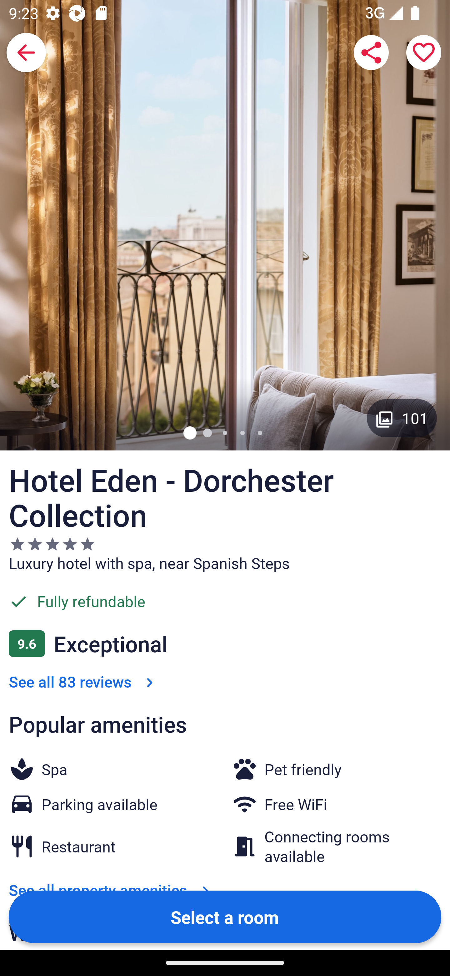 This screenshot has height=976, width=450. What do you see at coordinates (225, 916) in the screenshot?
I see `Select a room Button Select a room` at bounding box center [225, 916].